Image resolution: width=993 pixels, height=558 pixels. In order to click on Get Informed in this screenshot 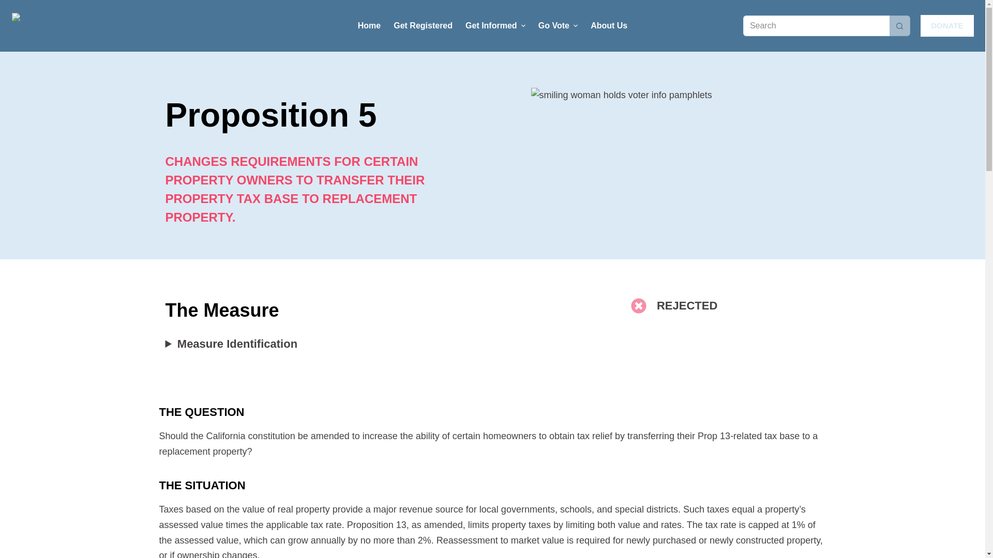, I will do `click(495, 26)`.